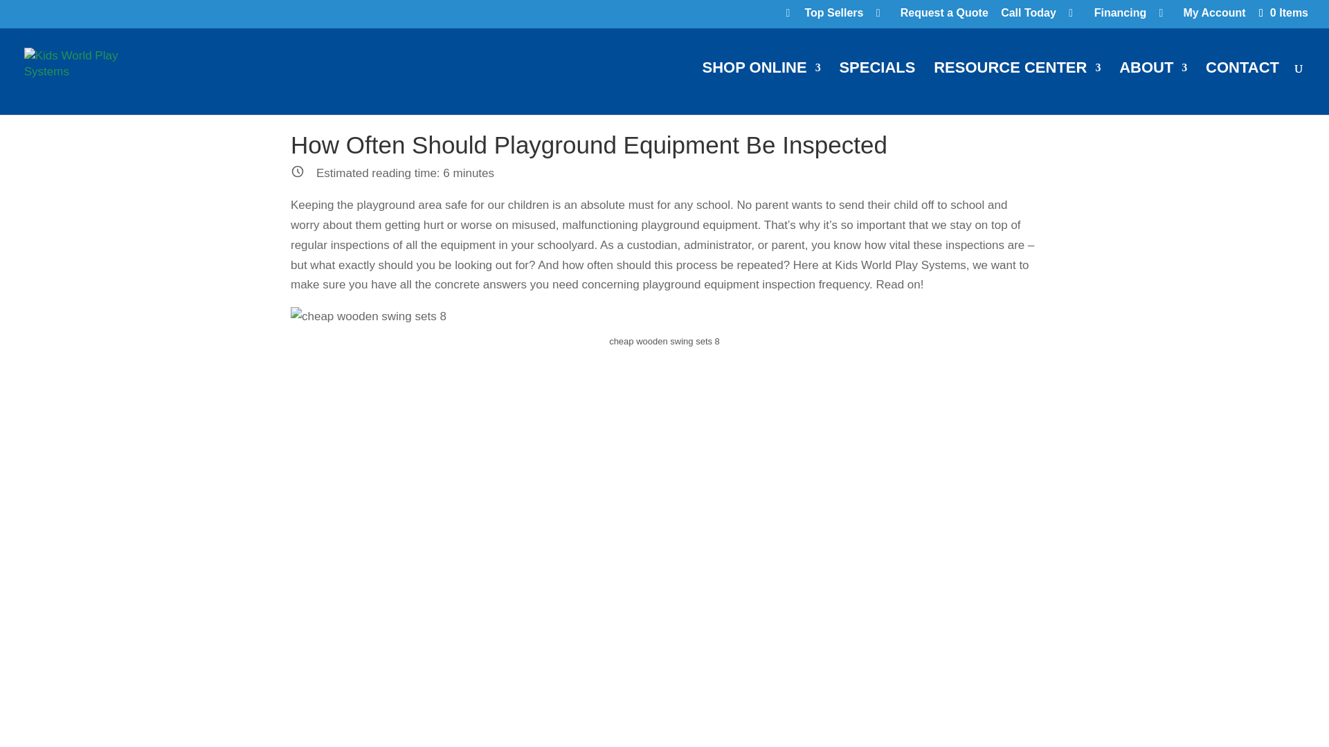  Describe the element at coordinates (1152, 89) in the screenshot. I see `ABOUT` at that location.